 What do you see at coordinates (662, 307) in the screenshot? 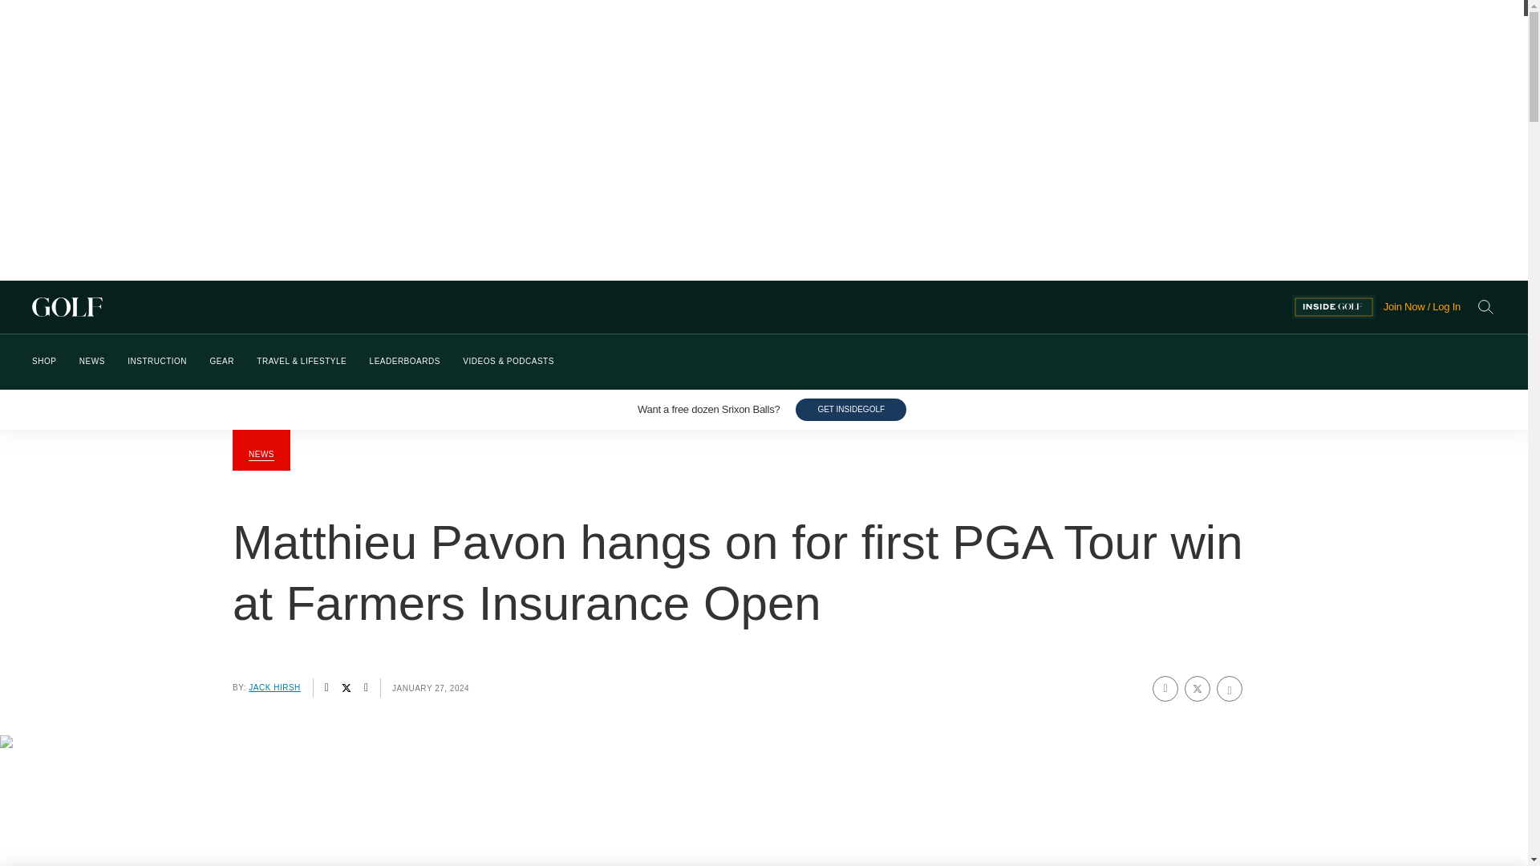
I see `Golf logo. Back to home.` at bounding box center [662, 307].